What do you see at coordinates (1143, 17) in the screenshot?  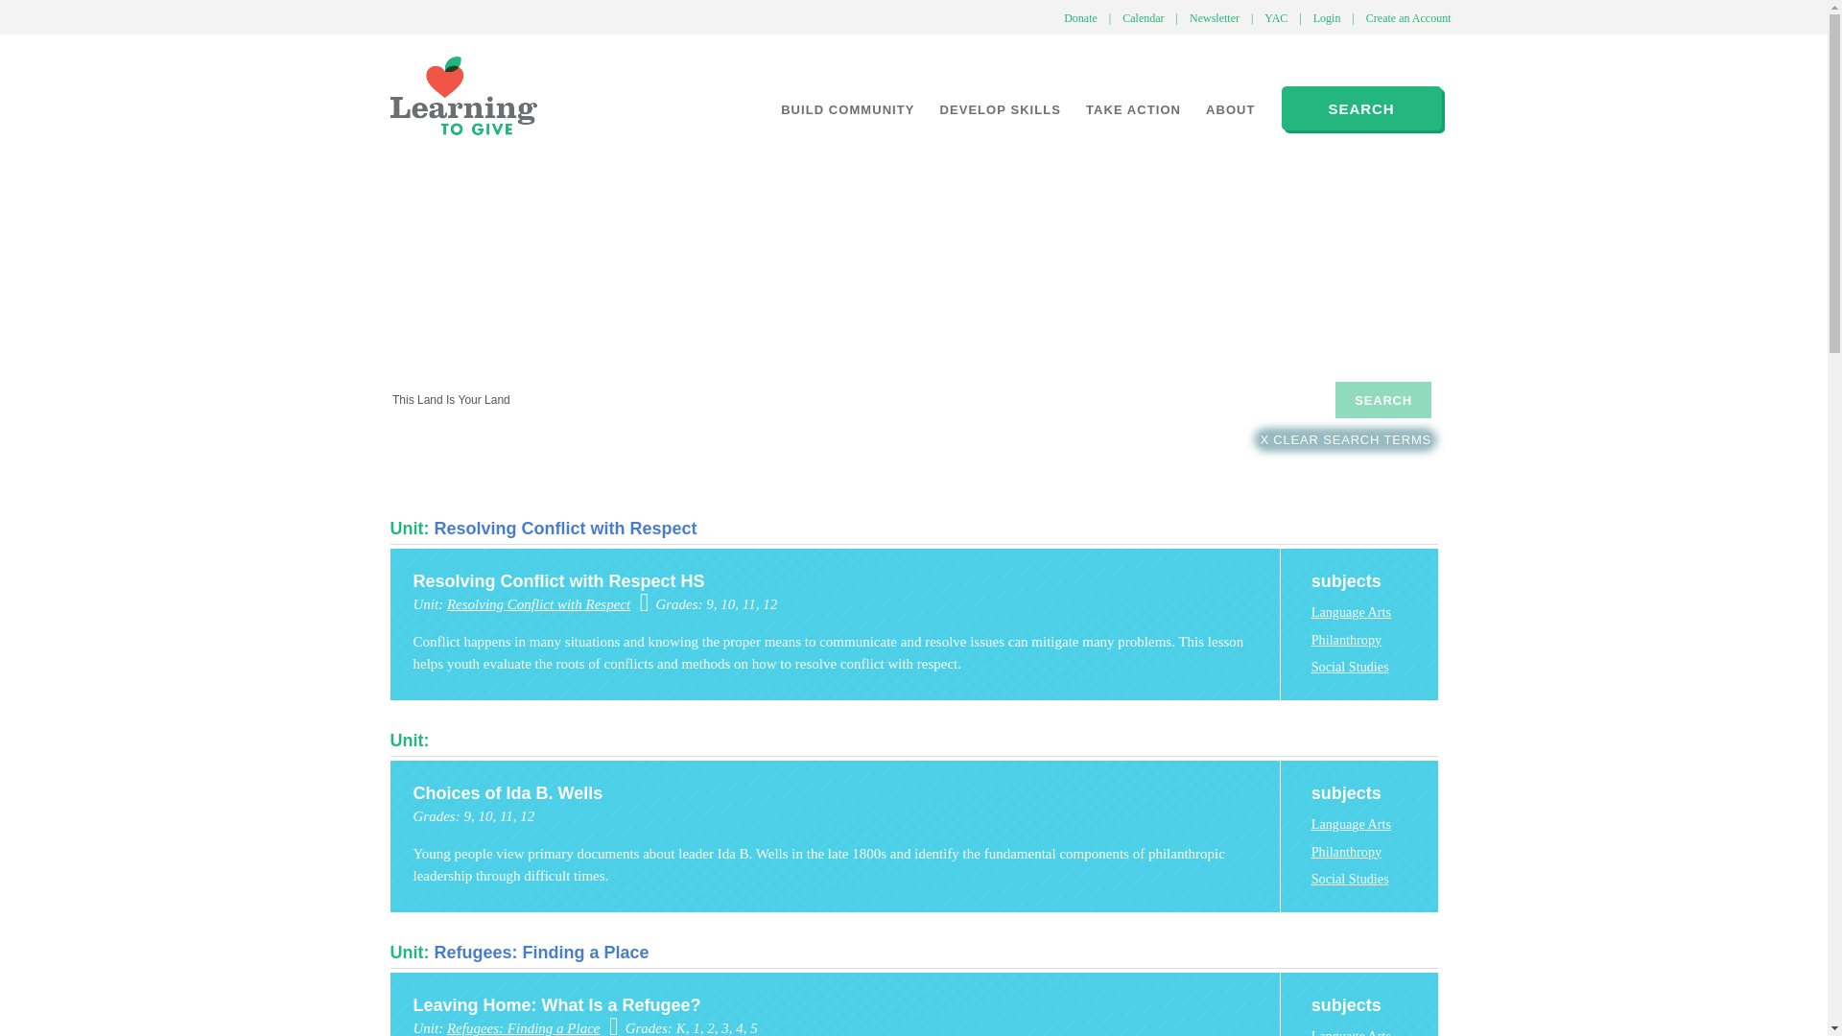 I see `Calendar` at bounding box center [1143, 17].